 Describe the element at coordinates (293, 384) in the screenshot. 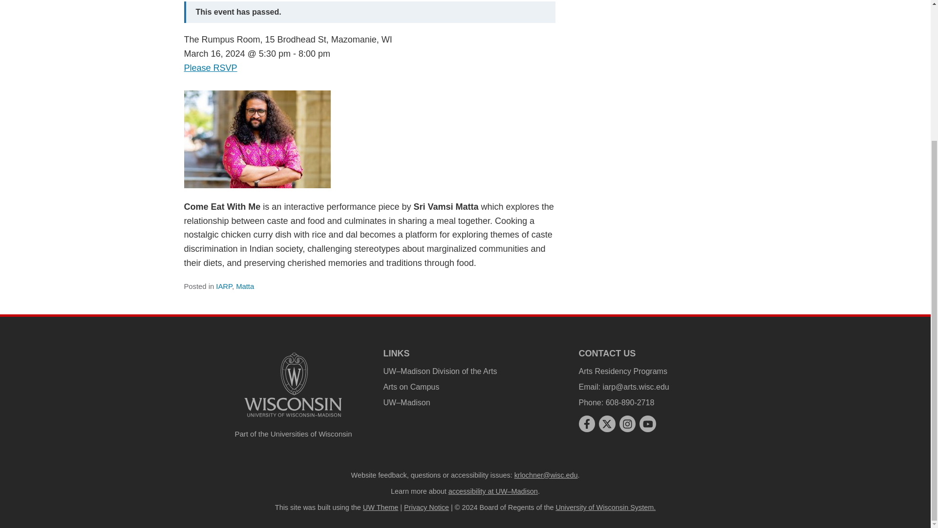

I see `University logo that links to main university website` at that location.